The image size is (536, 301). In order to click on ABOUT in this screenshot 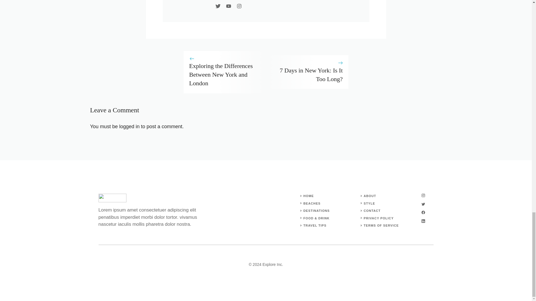, I will do `click(370, 196)`.